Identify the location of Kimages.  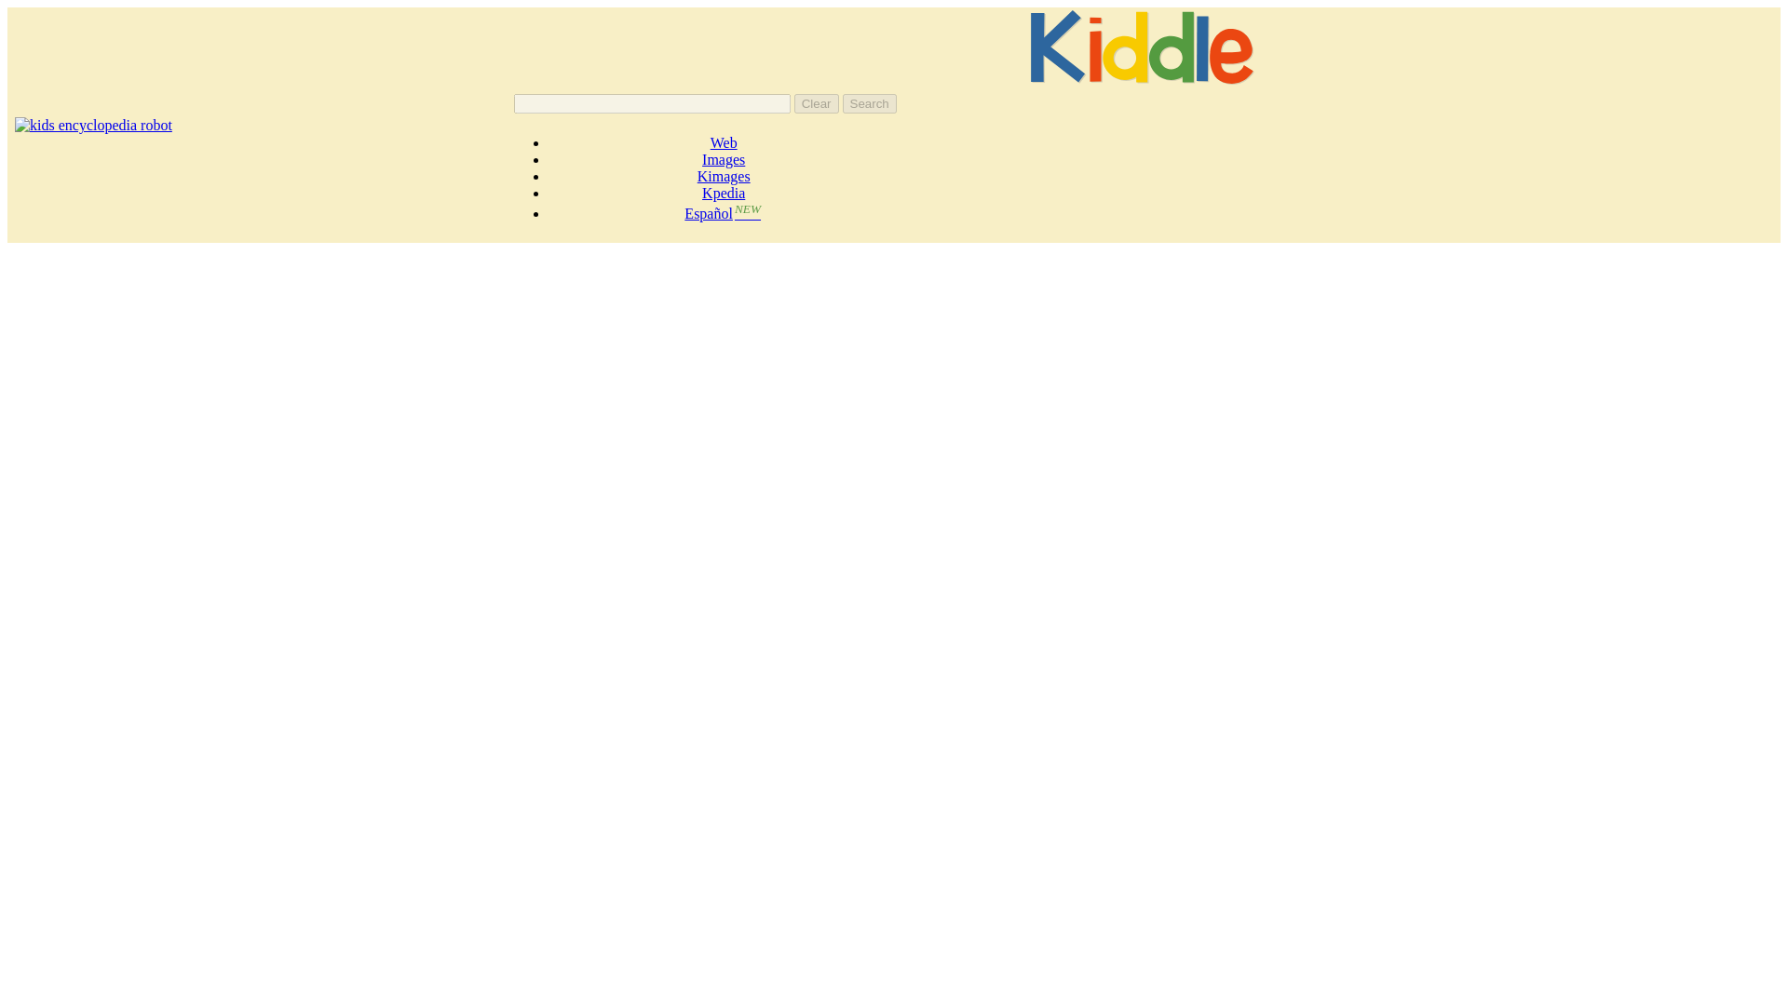
(724, 176).